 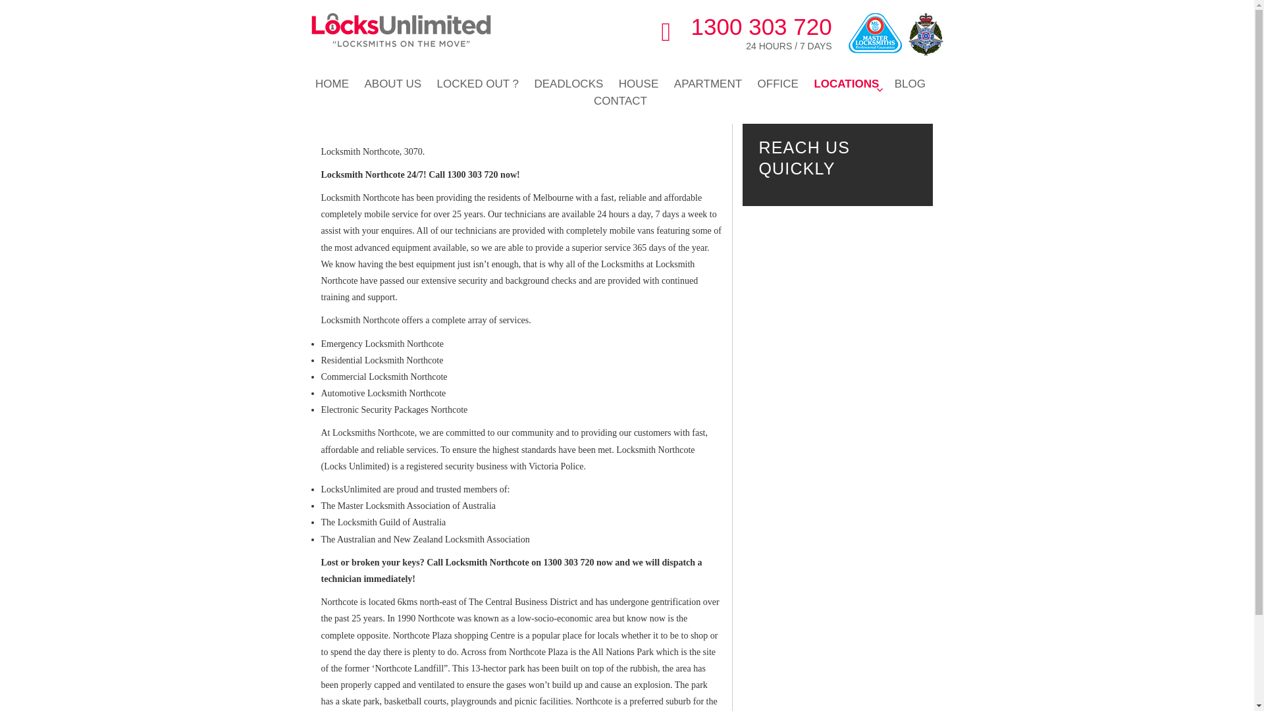 What do you see at coordinates (645, 84) in the screenshot?
I see `HOUSE` at bounding box center [645, 84].